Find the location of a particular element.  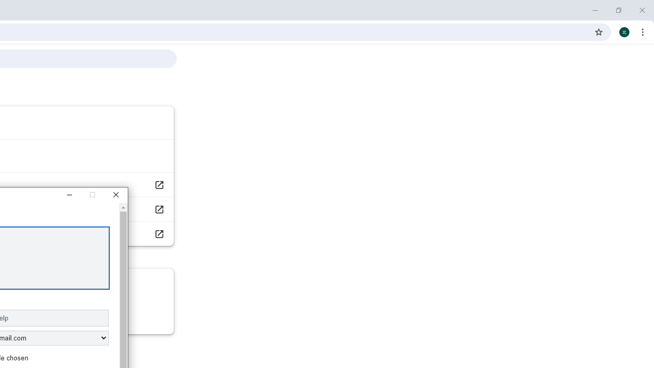

Get help with Chrome is located at coordinates (158, 185).